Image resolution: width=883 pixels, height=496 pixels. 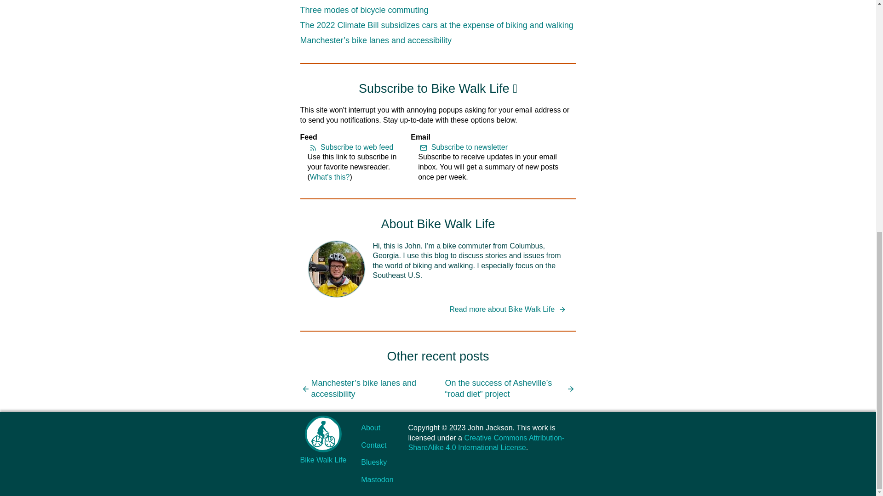 What do you see at coordinates (350, 147) in the screenshot?
I see `Subscribe to web feed` at bounding box center [350, 147].